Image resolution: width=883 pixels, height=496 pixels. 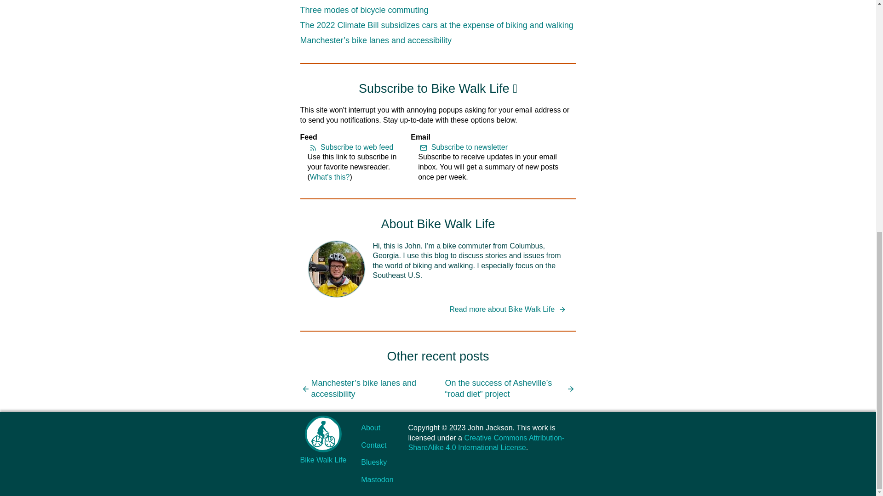 What do you see at coordinates (350, 147) in the screenshot?
I see `Subscribe to web feed` at bounding box center [350, 147].